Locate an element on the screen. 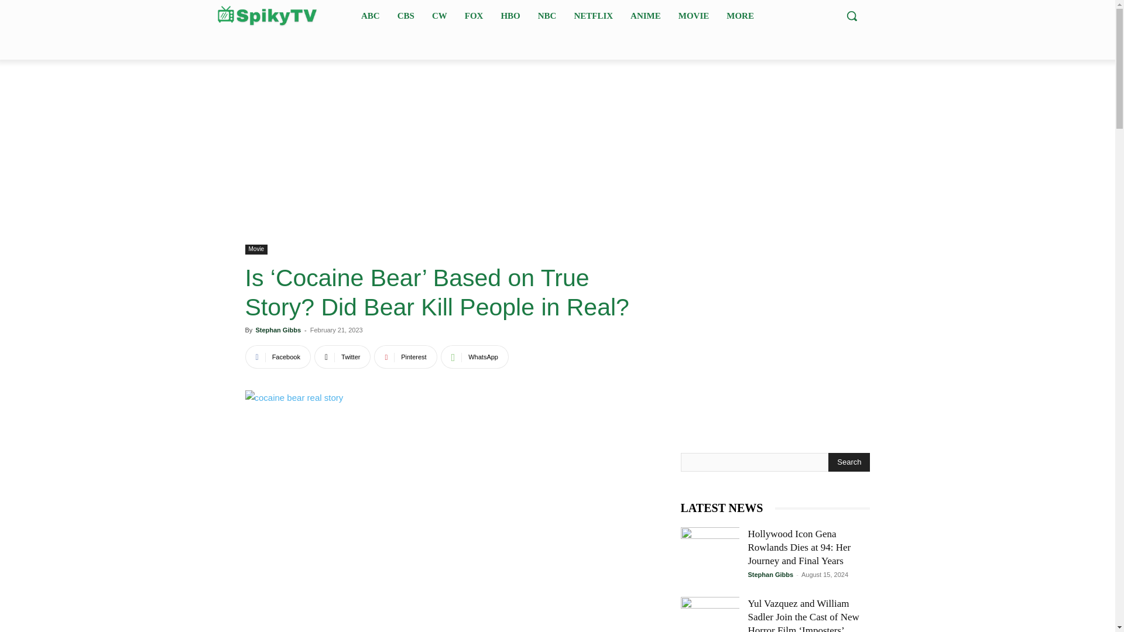  HBO is located at coordinates (510, 16).